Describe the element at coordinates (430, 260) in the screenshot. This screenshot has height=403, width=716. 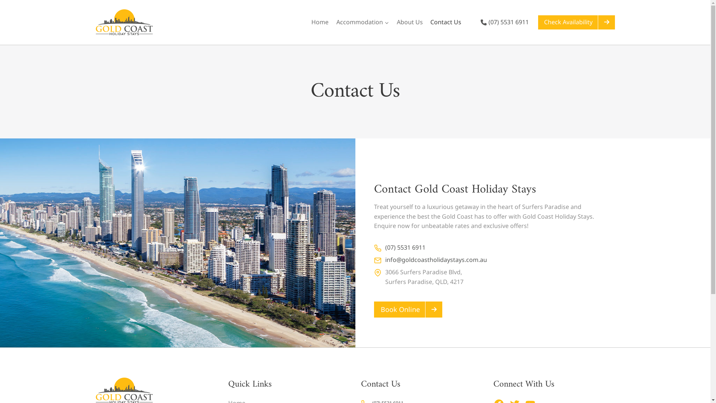
I see `info@goldcoastholidaystays.com.au` at that location.